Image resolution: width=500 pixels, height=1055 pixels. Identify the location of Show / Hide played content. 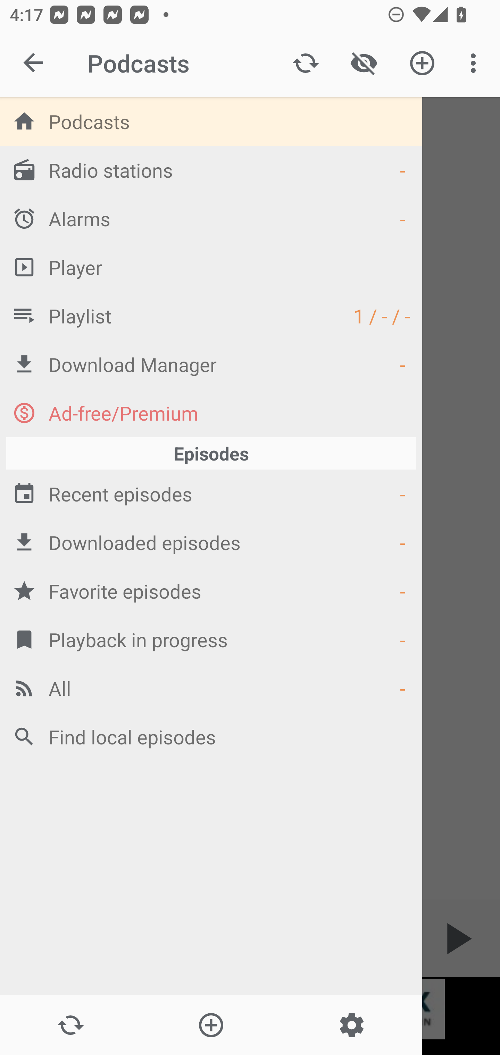
(364, 63).